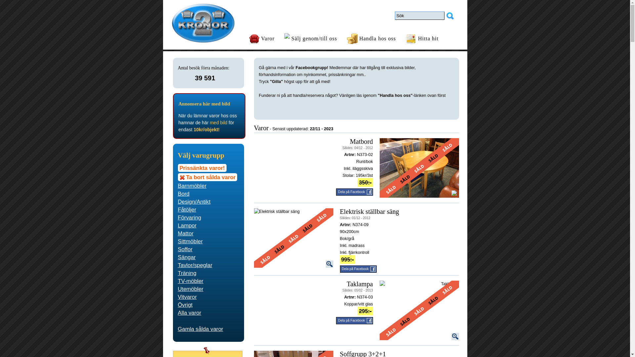 The image size is (635, 357). What do you see at coordinates (208, 225) in the screenshot?
I see `Lampor` at bounding box center [208, 225].